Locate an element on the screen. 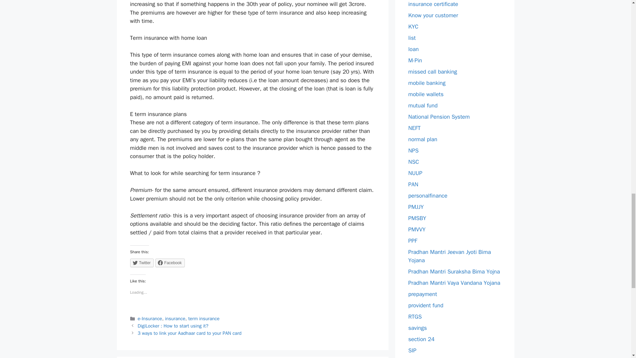  term insurance is located at coordinates (204, 318).